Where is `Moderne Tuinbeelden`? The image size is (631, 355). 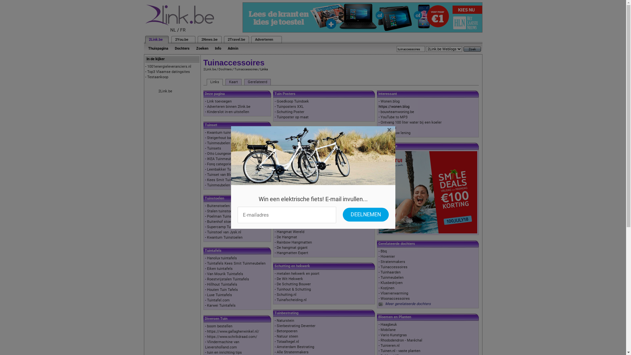
Moderne Tuinbeelden is located at coordinates (294, 211).